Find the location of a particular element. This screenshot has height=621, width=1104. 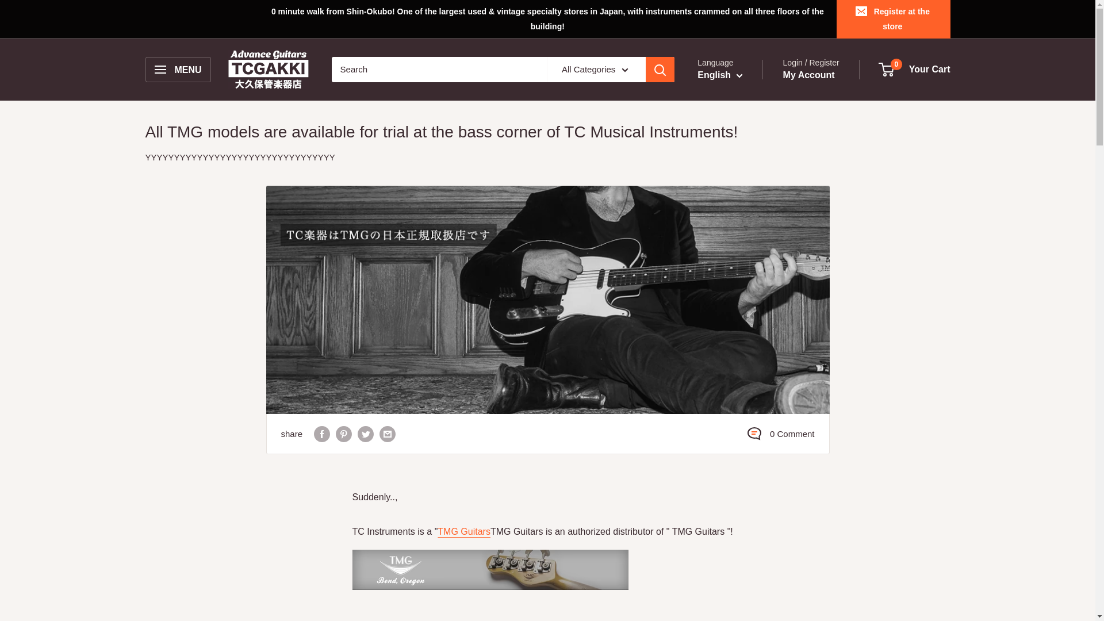

Register at the store is located at coordinates (893, 18).